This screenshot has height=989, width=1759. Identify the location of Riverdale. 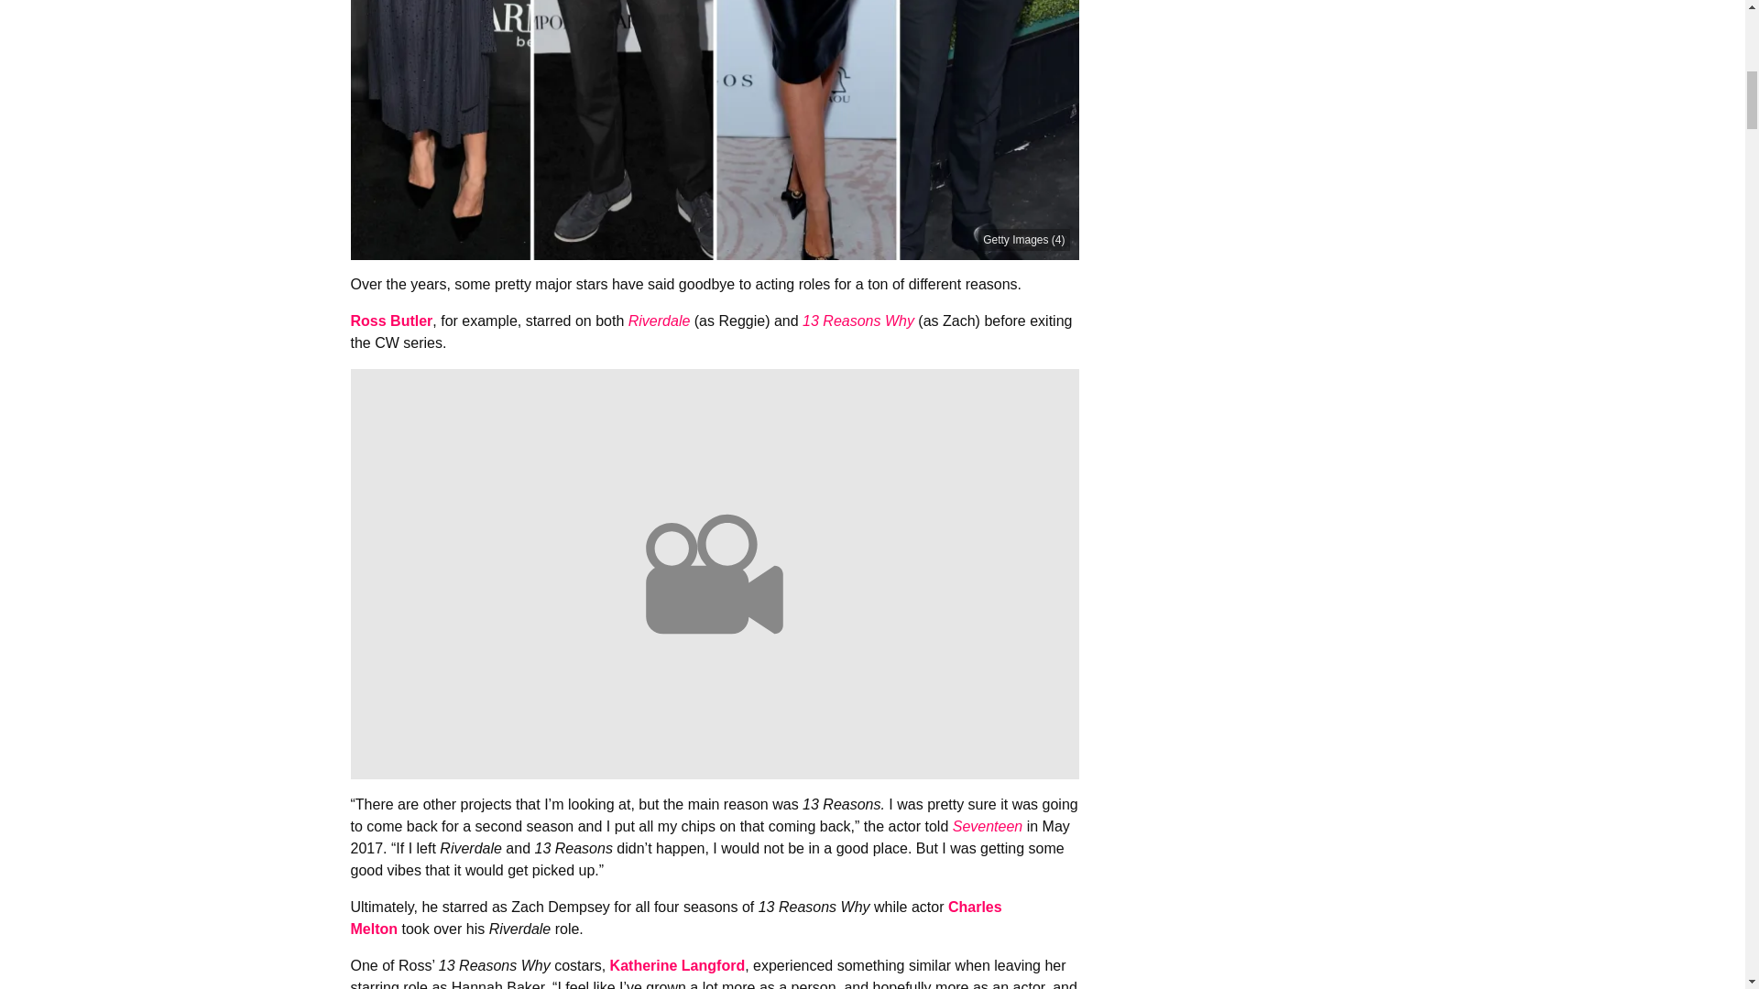
(660, 321).